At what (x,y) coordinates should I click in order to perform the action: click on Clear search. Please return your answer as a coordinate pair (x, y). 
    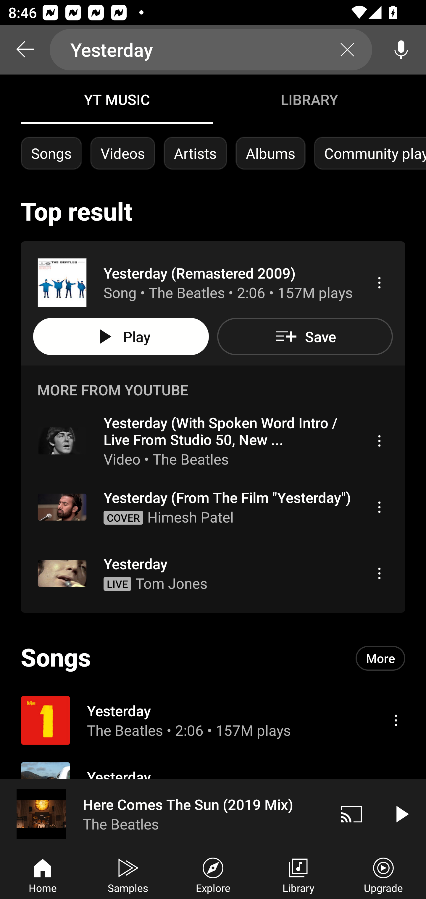
    Looking at the image, I should click on (347, 50).